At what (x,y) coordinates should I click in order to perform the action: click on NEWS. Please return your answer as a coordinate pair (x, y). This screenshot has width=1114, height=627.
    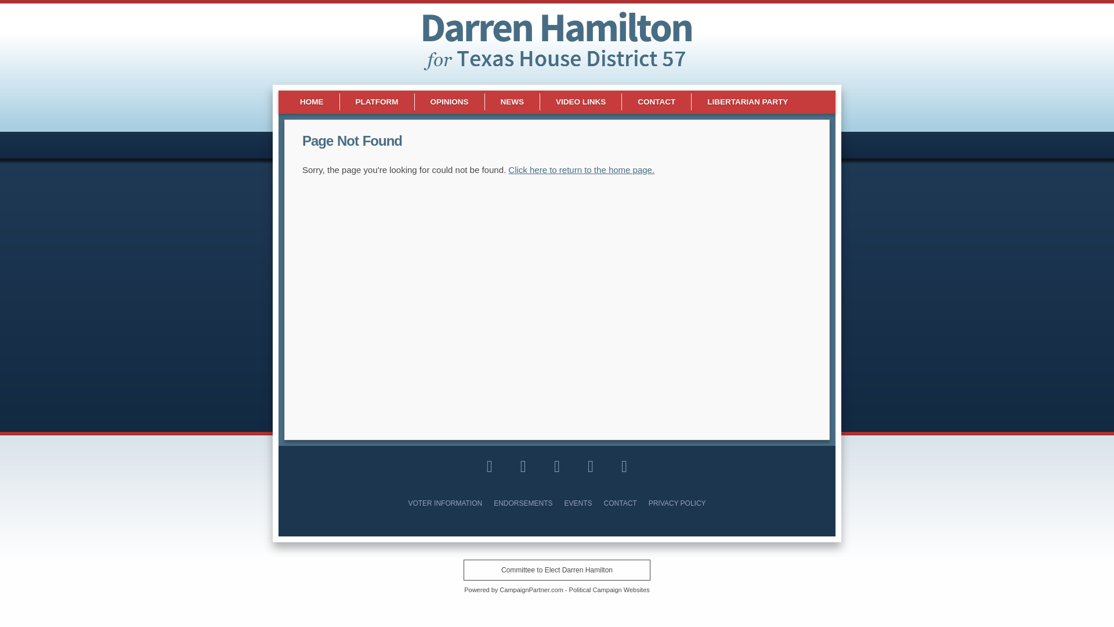
    Looking at the image, I should click on (512, 102).